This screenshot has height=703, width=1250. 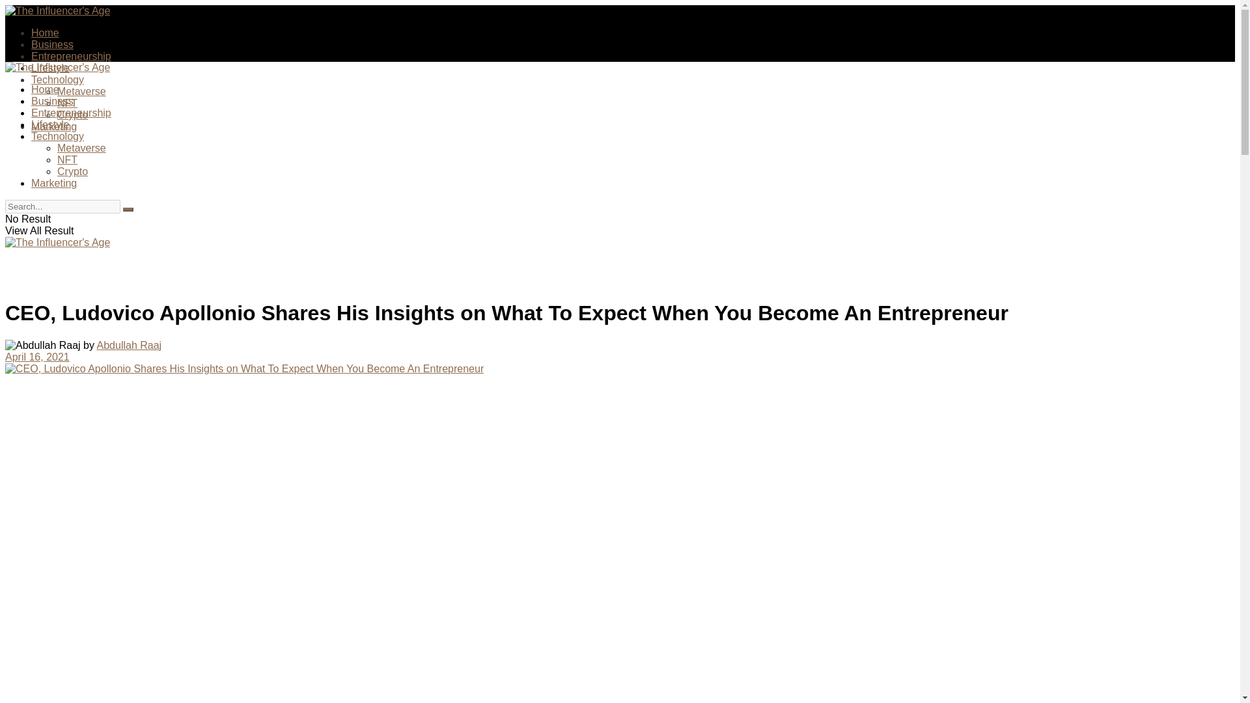 I want to click on April 16, 2021, so click(x=37, y=357).